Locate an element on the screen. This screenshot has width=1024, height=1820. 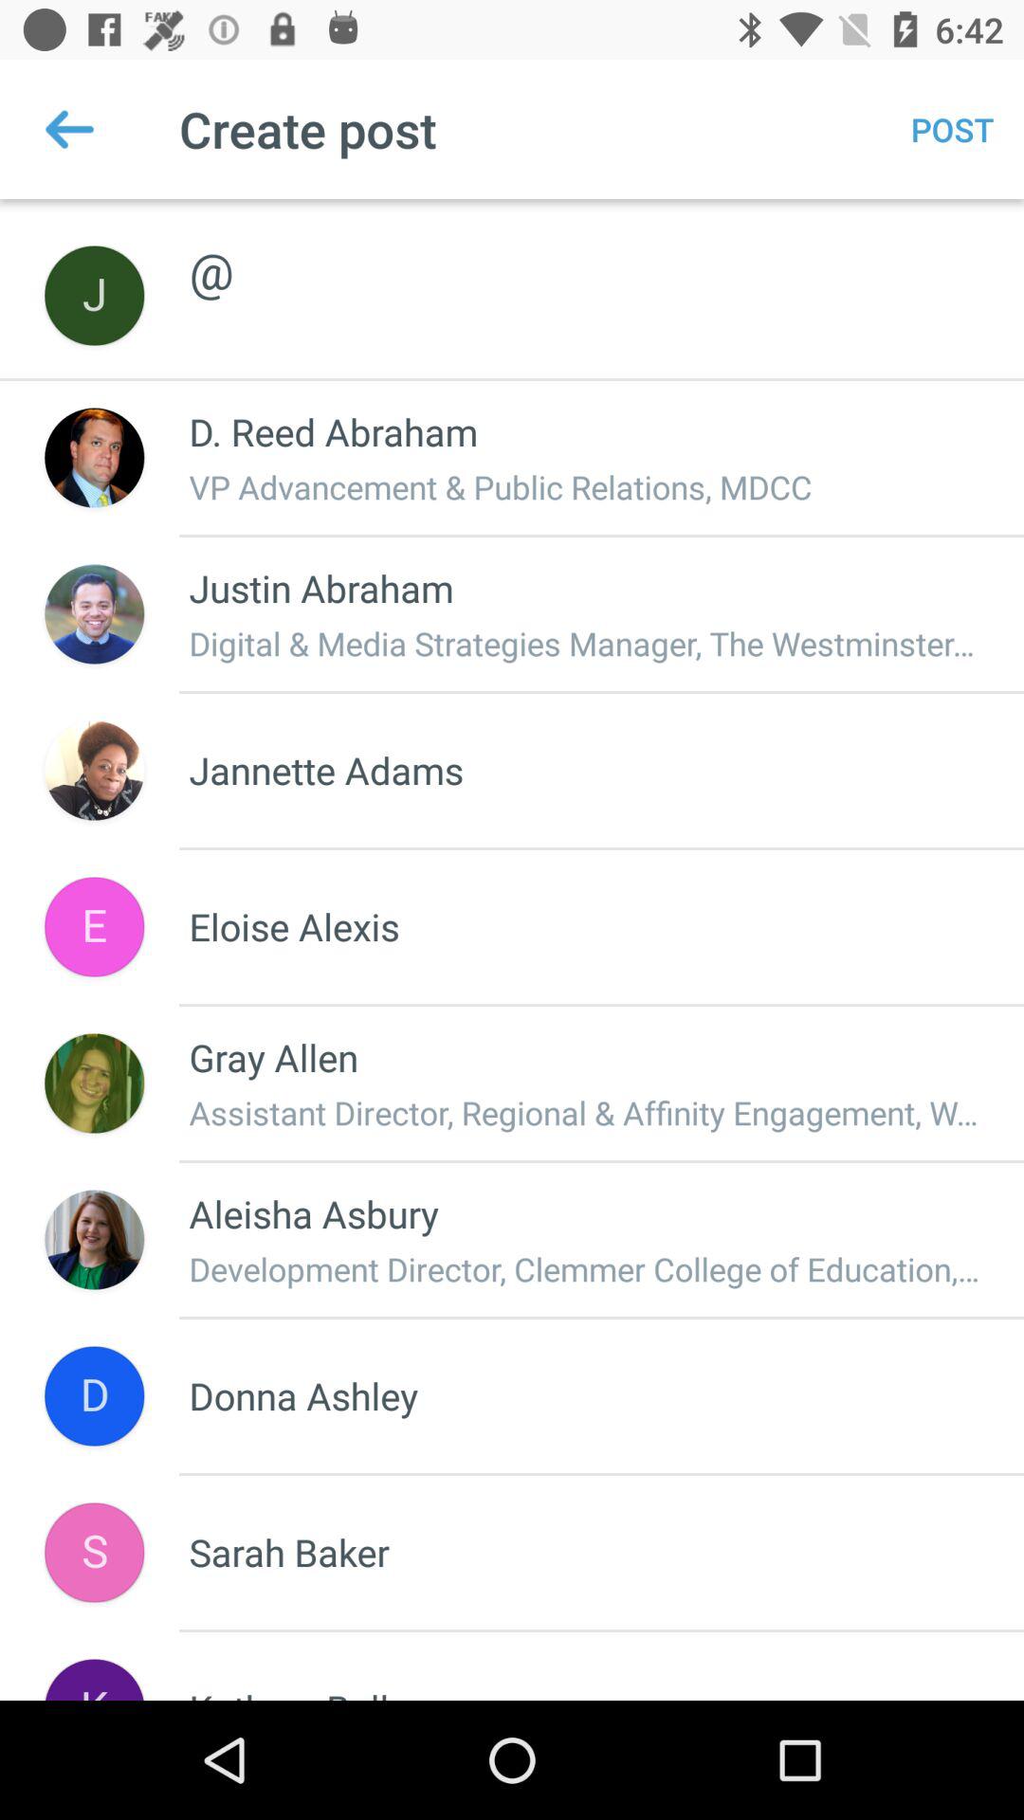
flip until the @ icon is located at coordinates (586, 250).